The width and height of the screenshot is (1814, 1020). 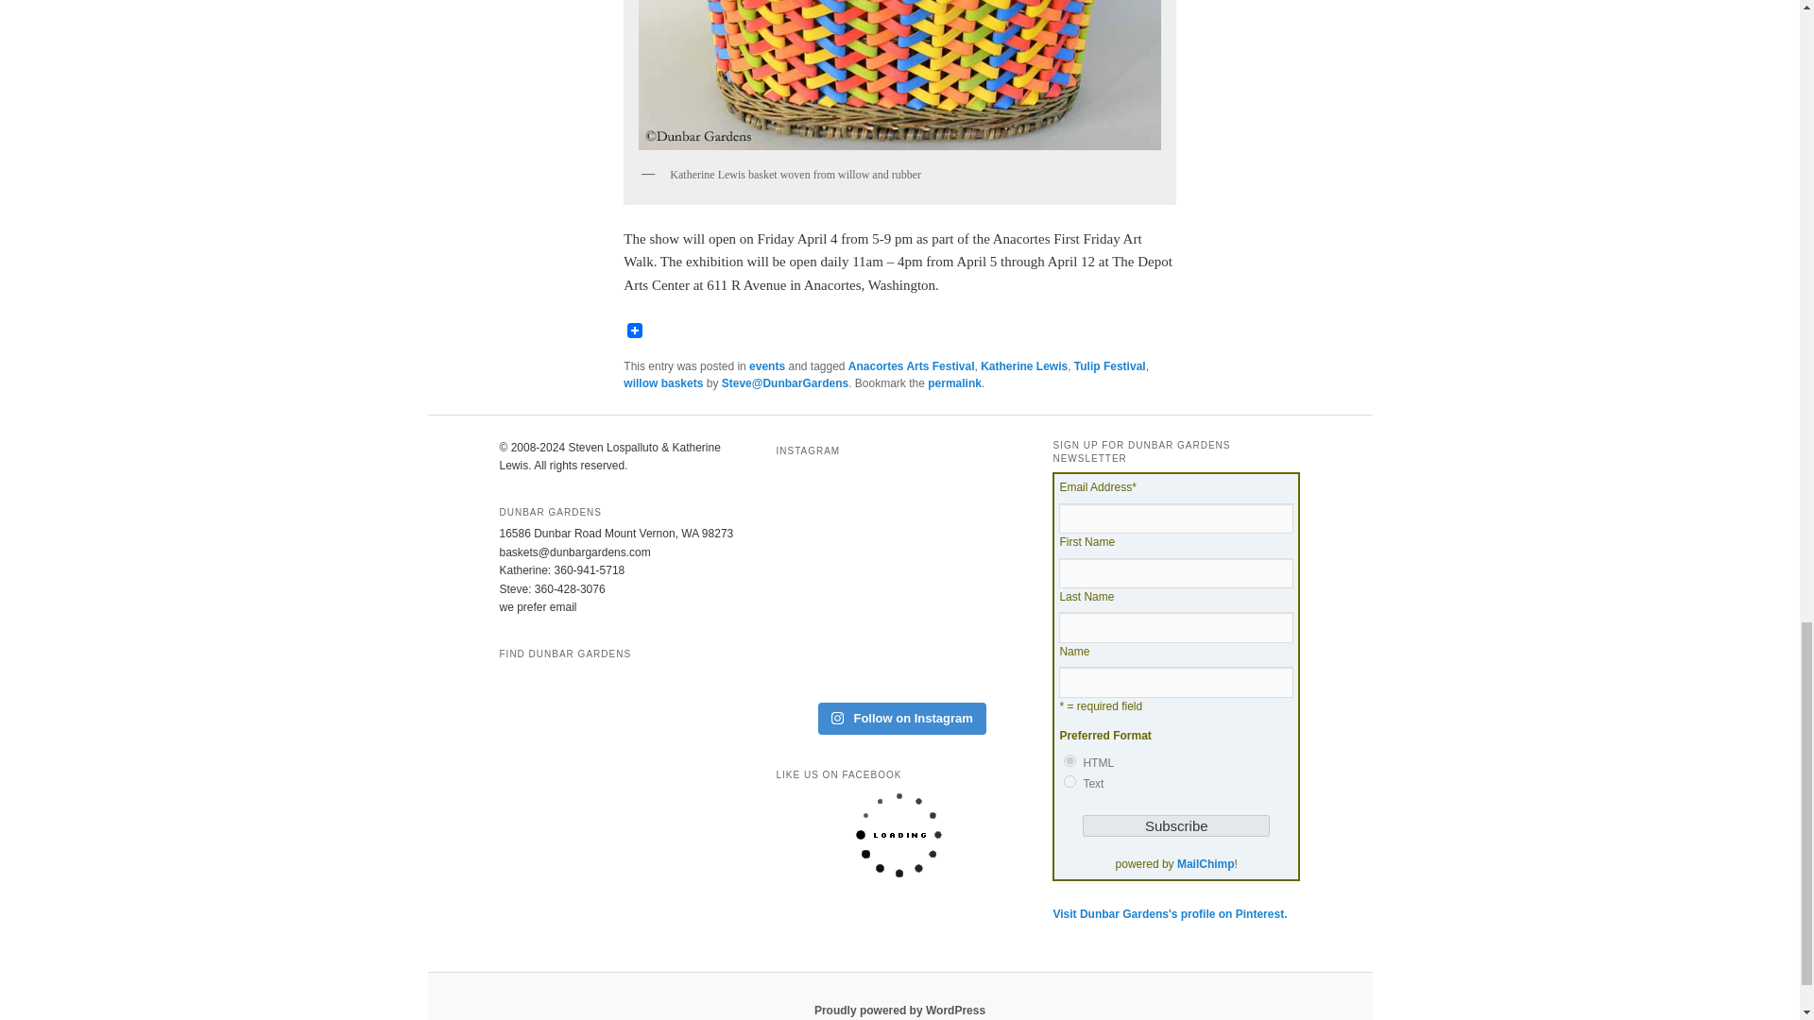 I want to click on Katherine Lewis, so click(x=1024, y=366).